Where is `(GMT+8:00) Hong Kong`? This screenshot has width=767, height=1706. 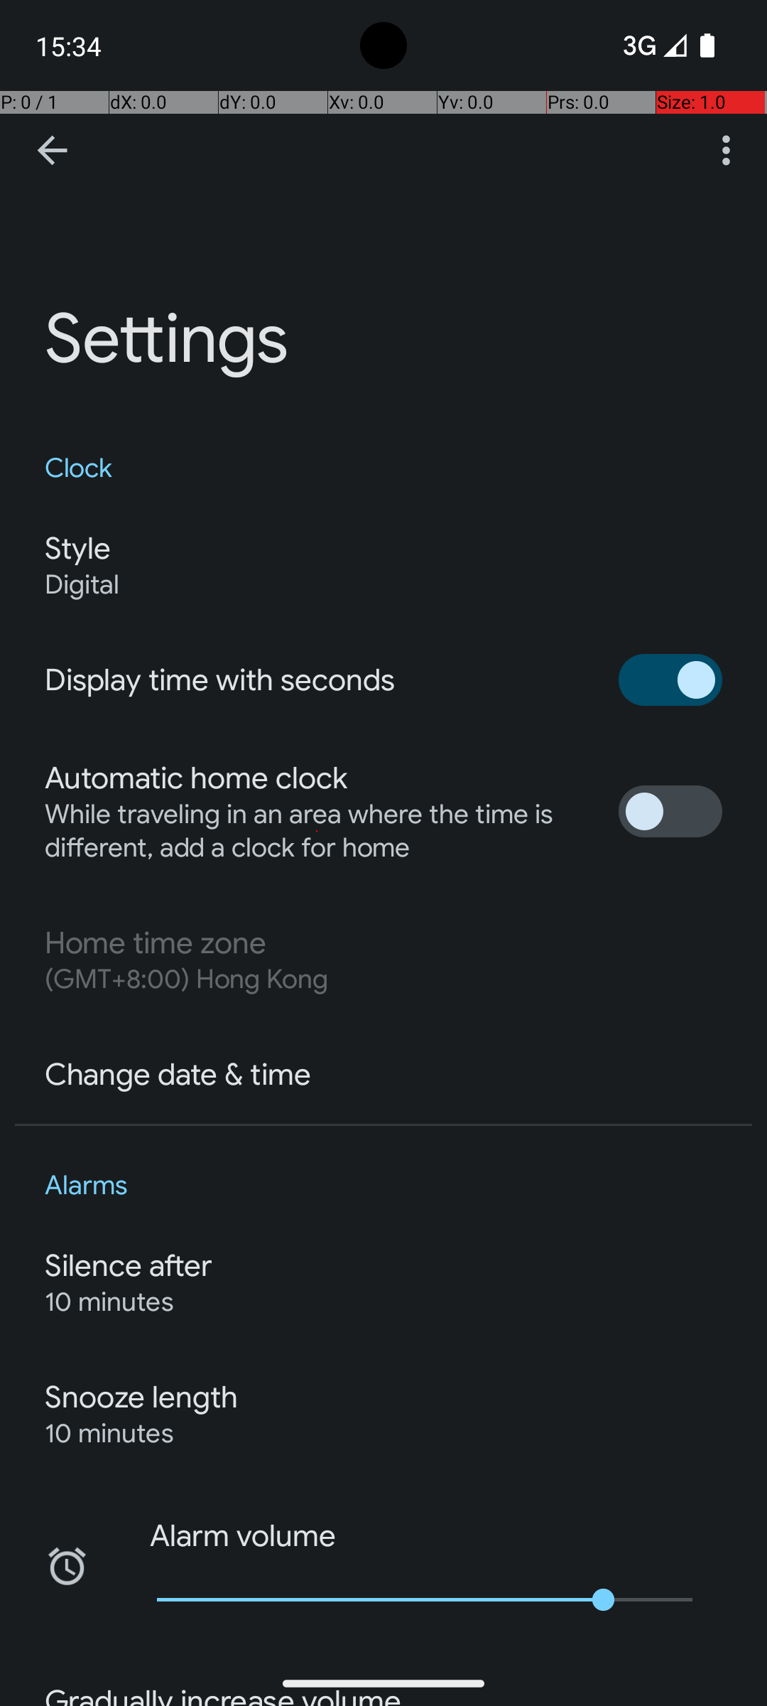 (GMT+8:00) Hong Kong is located at coordinates (186, 980).